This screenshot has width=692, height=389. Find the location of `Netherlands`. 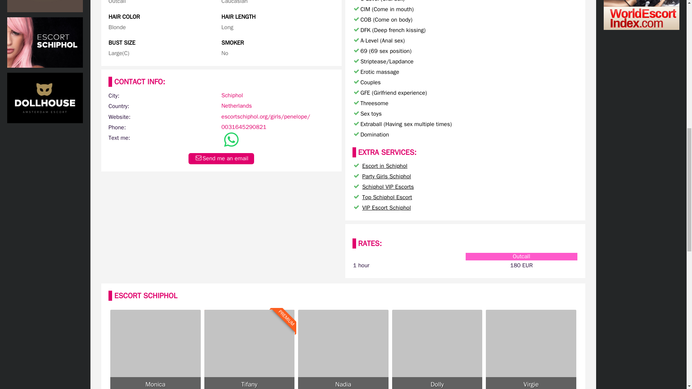

Netherlands is located at coordinates (249, 349).